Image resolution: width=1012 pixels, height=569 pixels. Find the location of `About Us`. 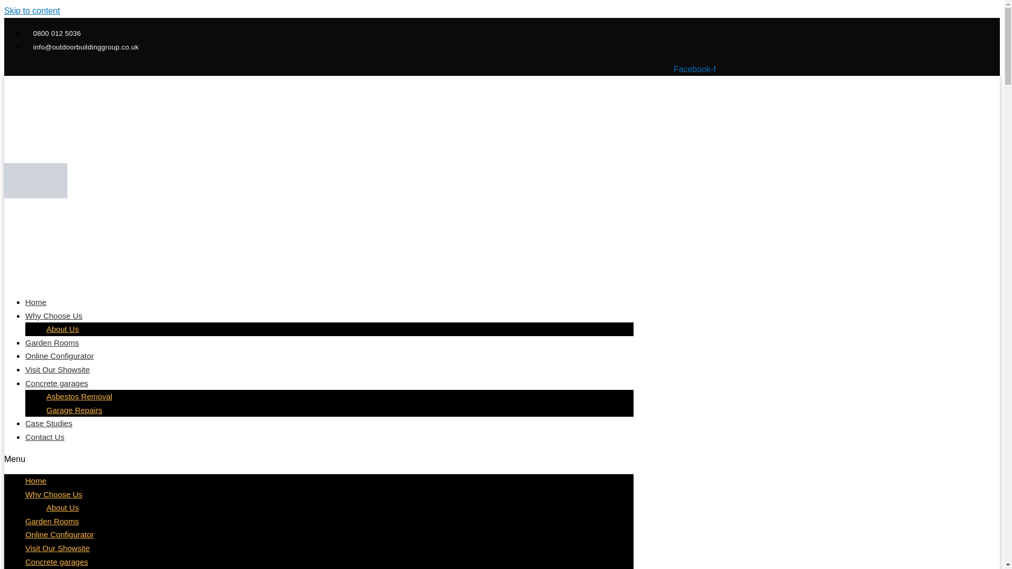

About Us is located at coordinates (62, 507).